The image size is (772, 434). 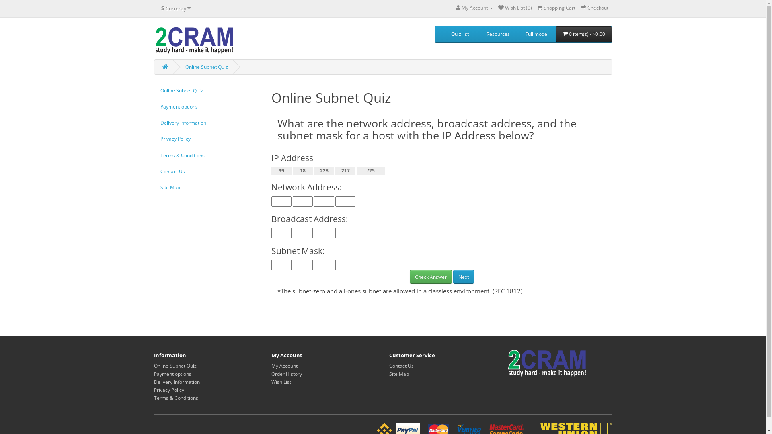 What do you see at coordinates (285, 366) in the screenshot?
I see `My Account` at bounding box center [285, 366].